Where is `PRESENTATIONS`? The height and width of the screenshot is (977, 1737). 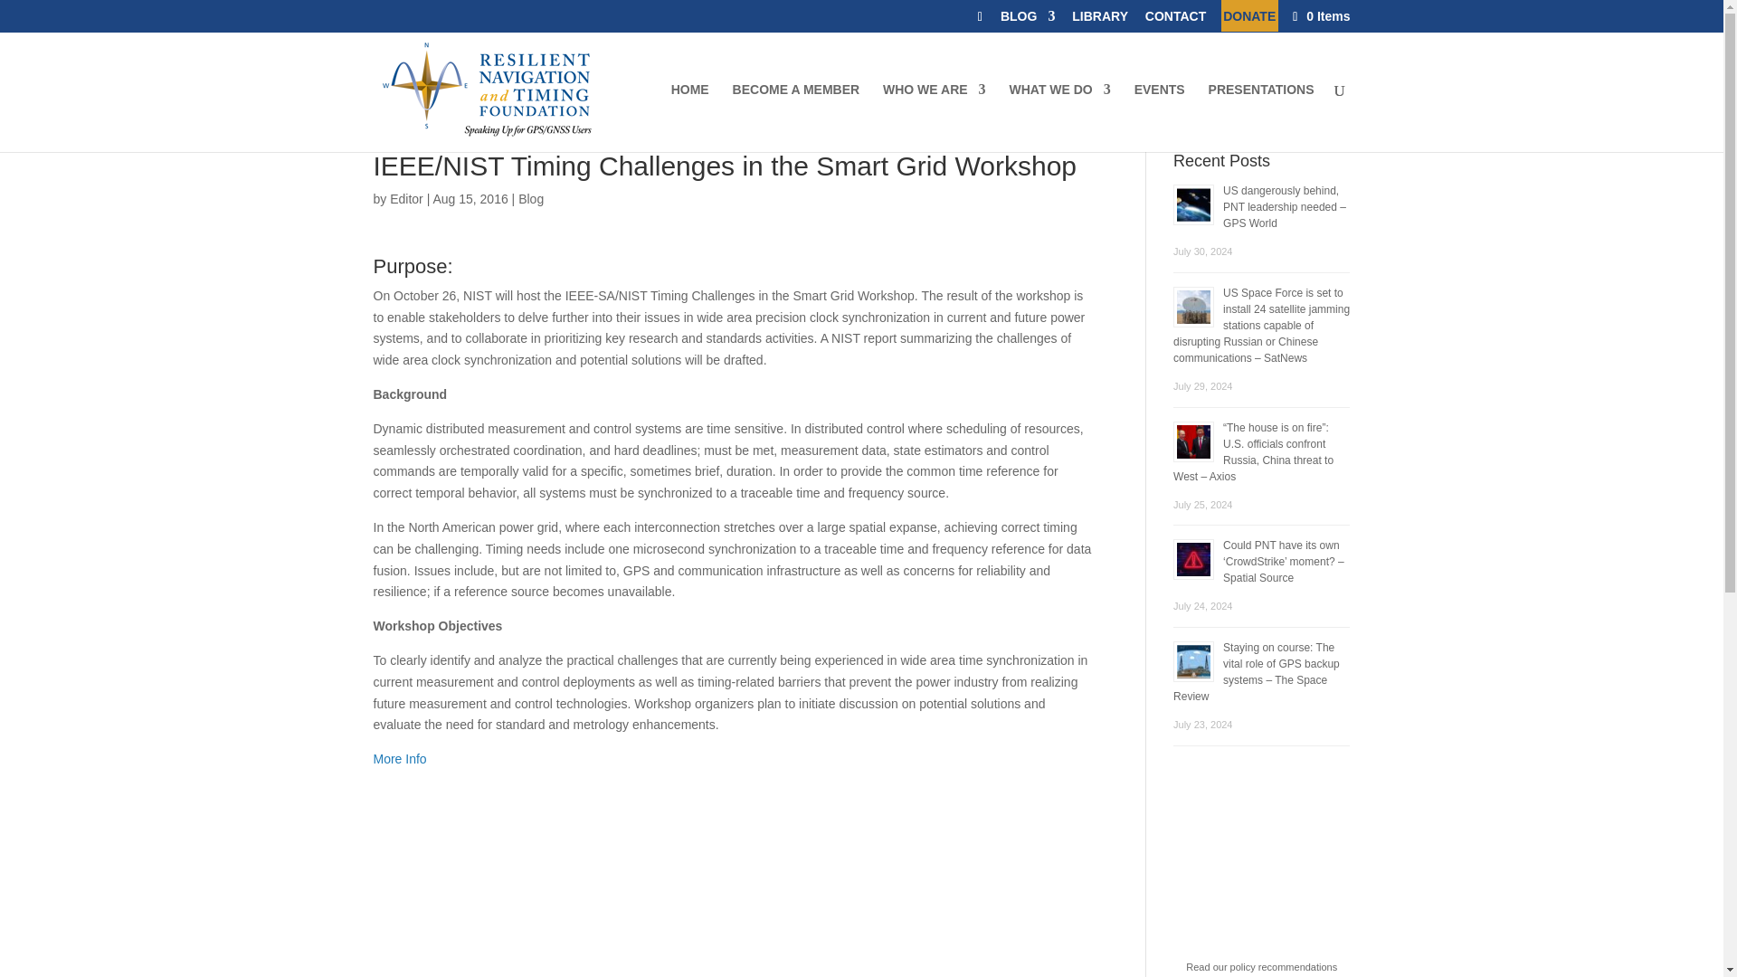
PRESENTATIONS is located at coordinates (1261, 118).